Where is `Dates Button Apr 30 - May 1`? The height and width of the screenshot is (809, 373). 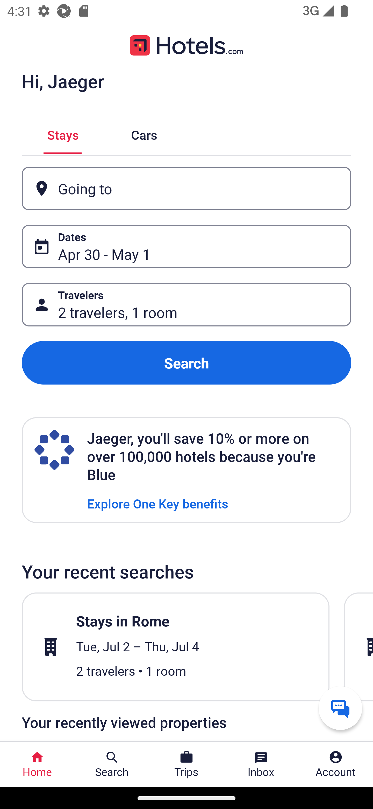
Dates Button Apr 30 - May 1 is located at coordinates (187, 247).